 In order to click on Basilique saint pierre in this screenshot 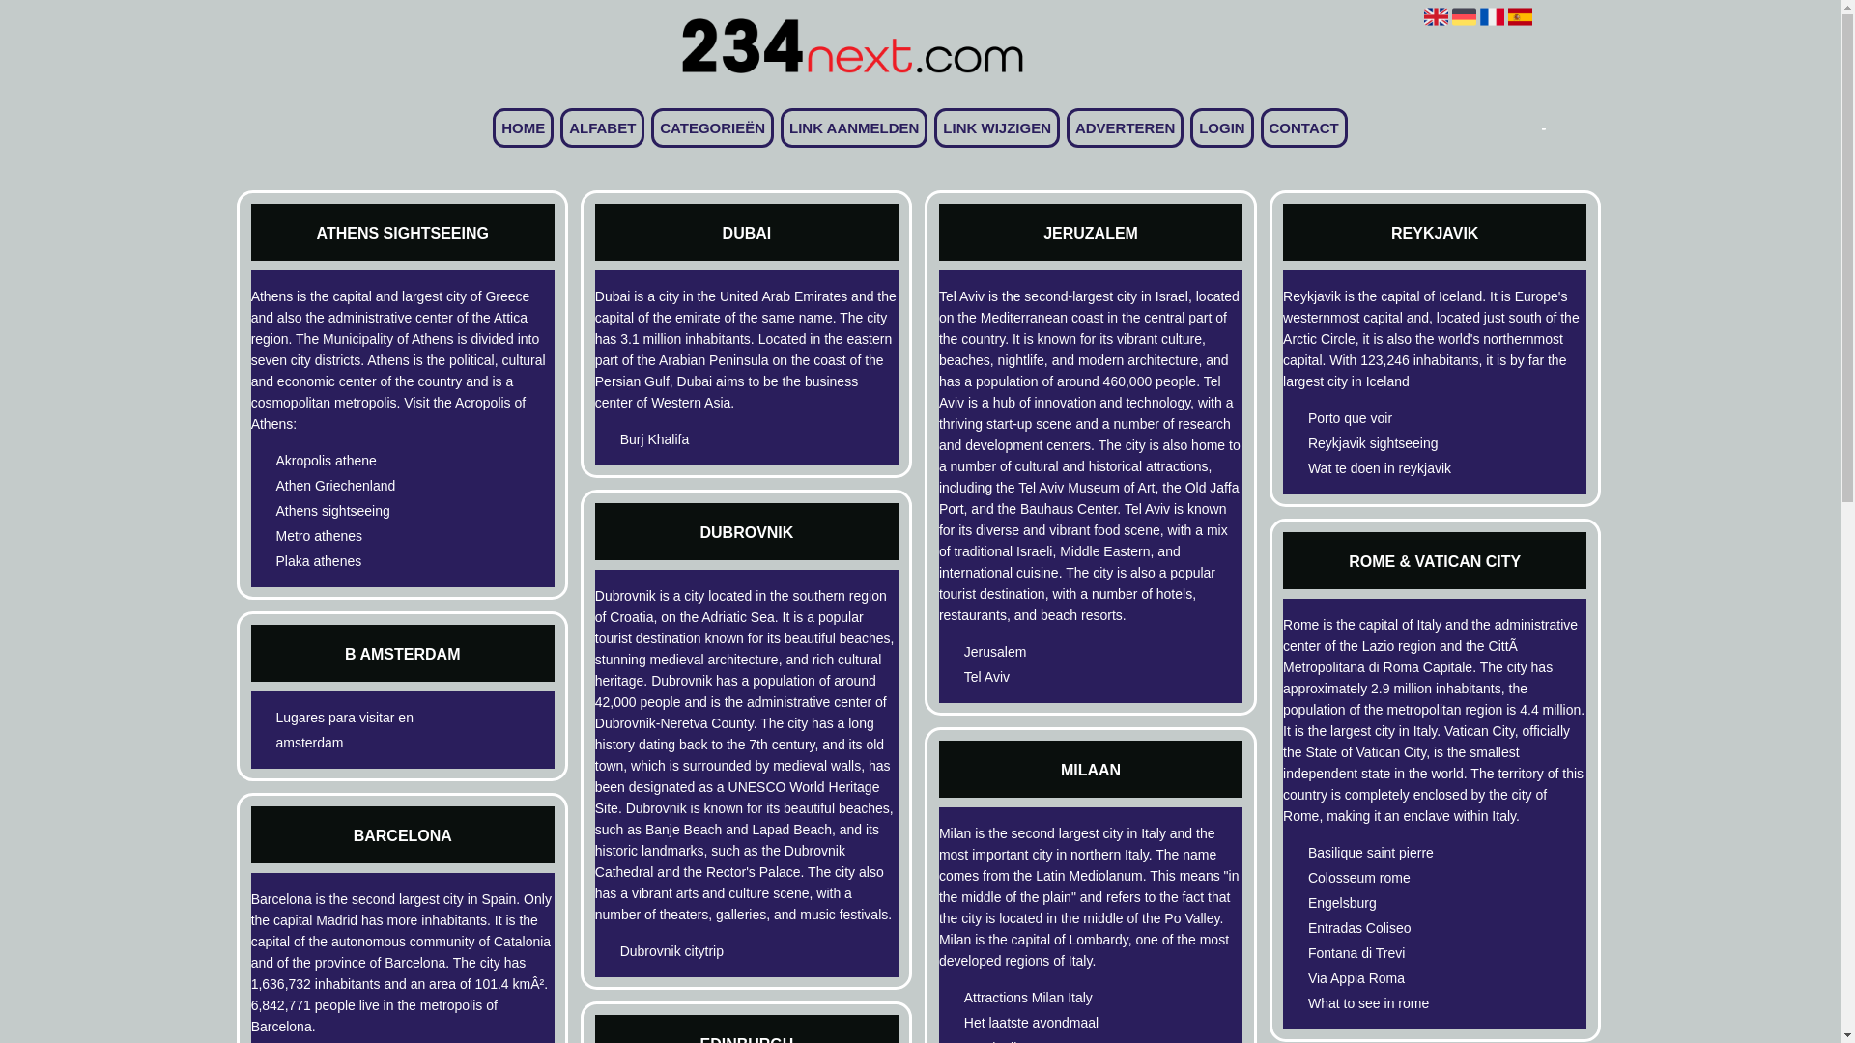, I will do `click(1402, 853)`.